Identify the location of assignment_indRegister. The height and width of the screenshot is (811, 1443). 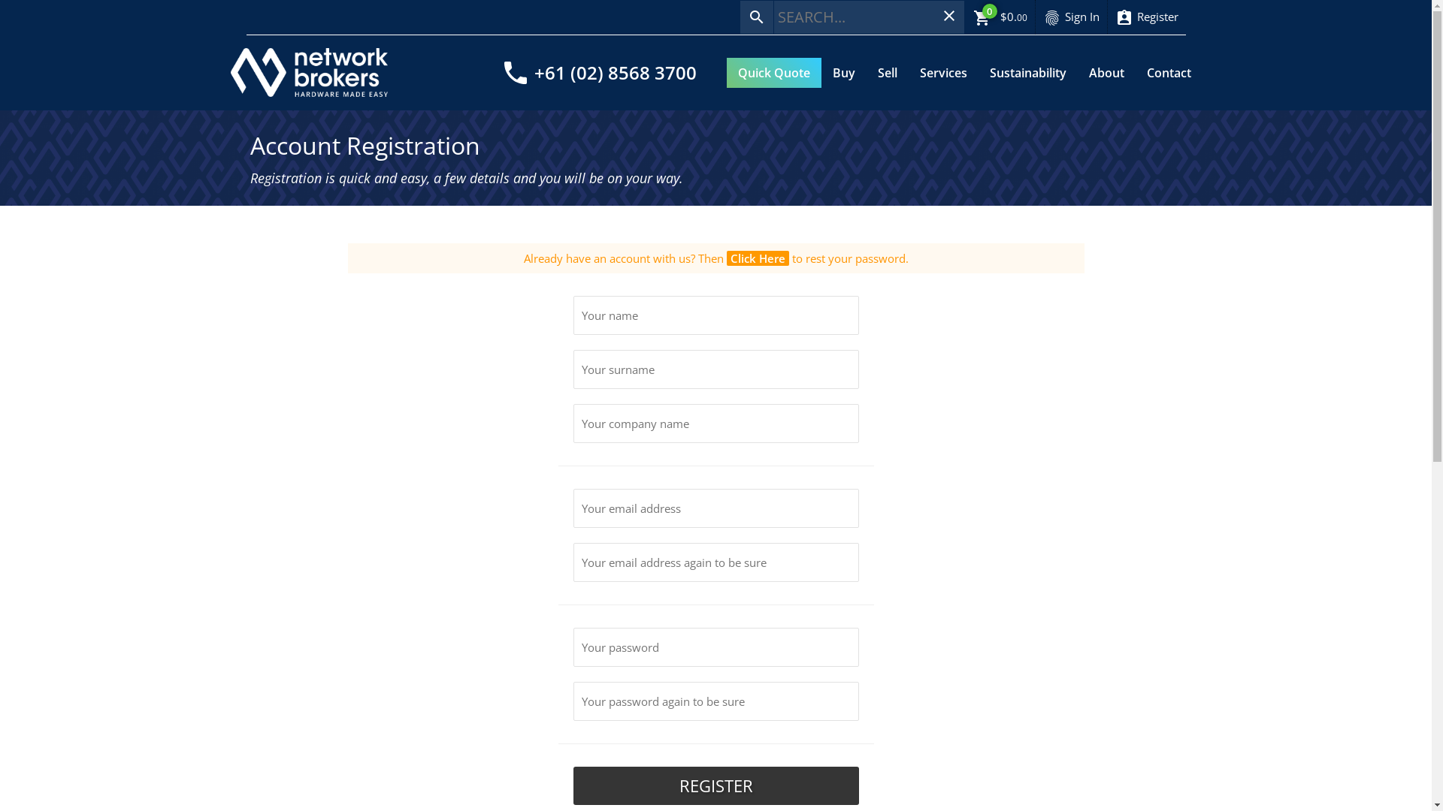
(1147, 17).